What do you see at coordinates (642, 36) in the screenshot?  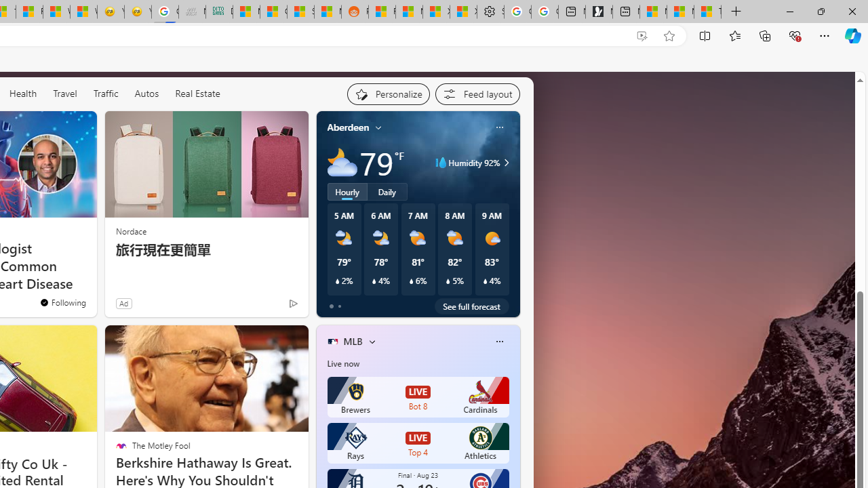 I see `Enhance video` at bounding box center [642, 36].